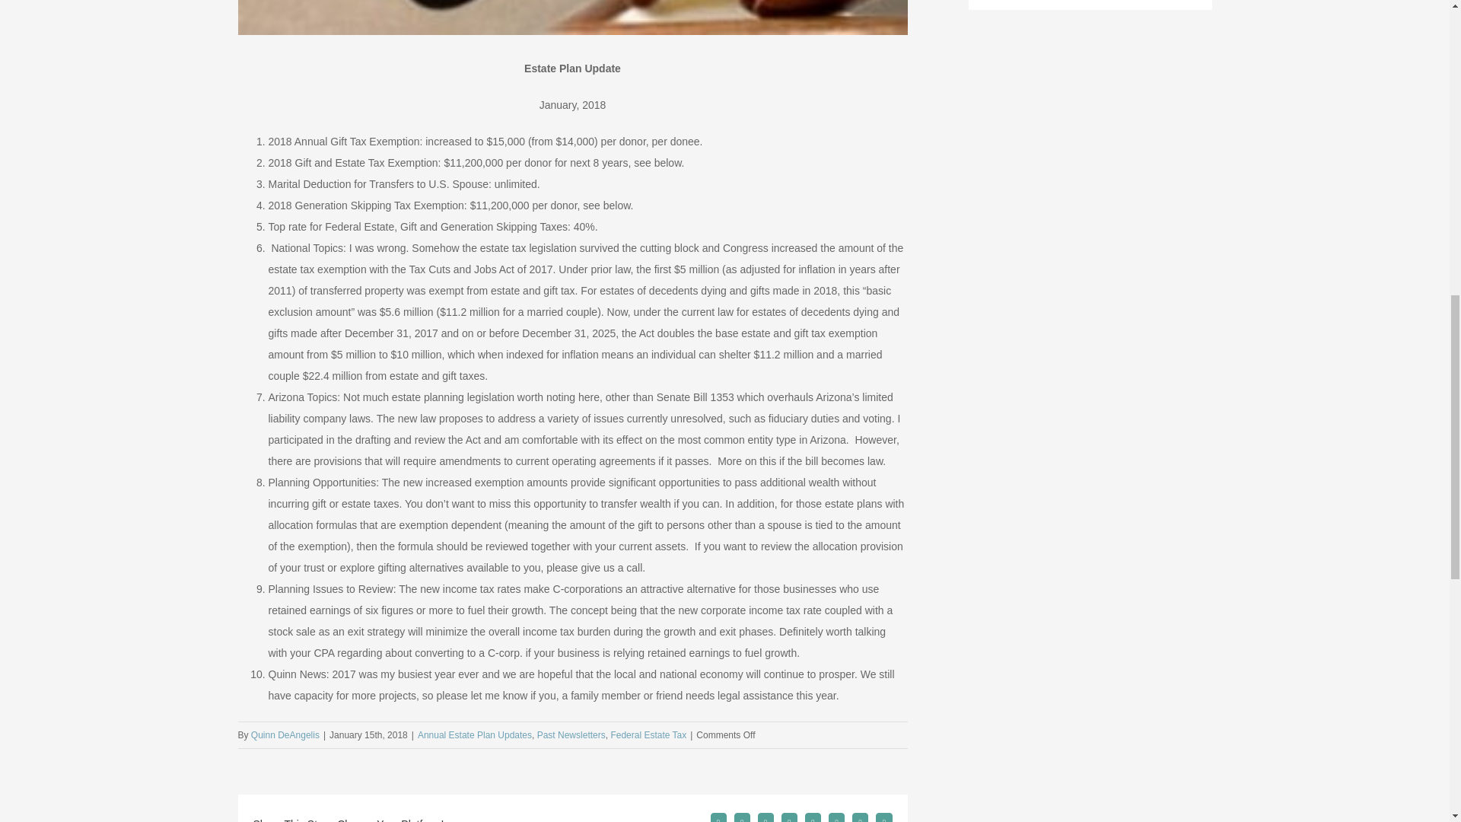 The height and width of the screenshot is (822, 1461). What do you see at coordinates (860, 817) in the screenshot?
I see `Vk` at bounding box center [860, 817].